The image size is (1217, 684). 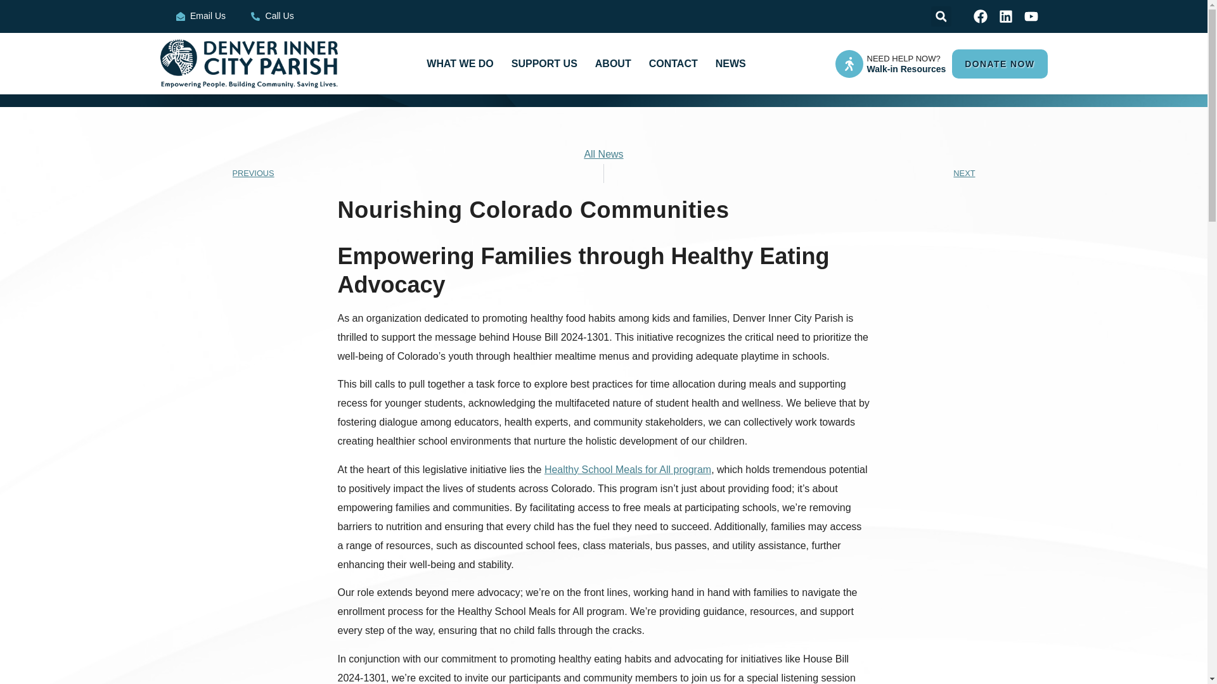 What do you see at coordinates (673, 63) in the screenshot?
I see `CONTACT` at bounding box center [673, 63].